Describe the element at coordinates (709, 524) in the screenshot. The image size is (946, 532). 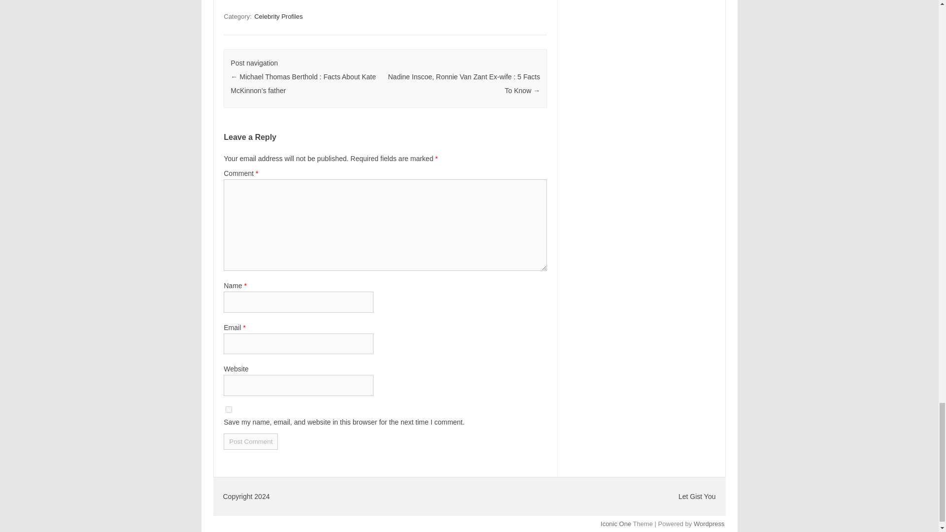
I see `Wordpress` at that location.